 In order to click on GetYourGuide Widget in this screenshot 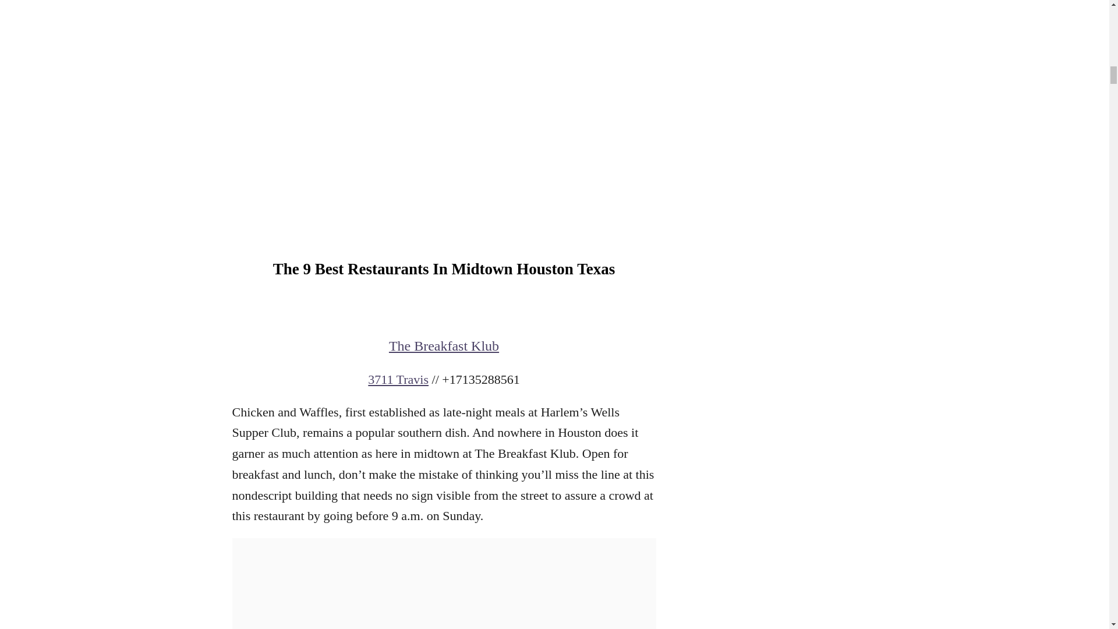, I will do `click(443, 132)`.